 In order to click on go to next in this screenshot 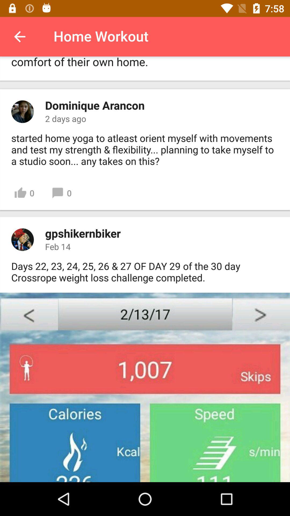, I will do `click(145, 388)`.